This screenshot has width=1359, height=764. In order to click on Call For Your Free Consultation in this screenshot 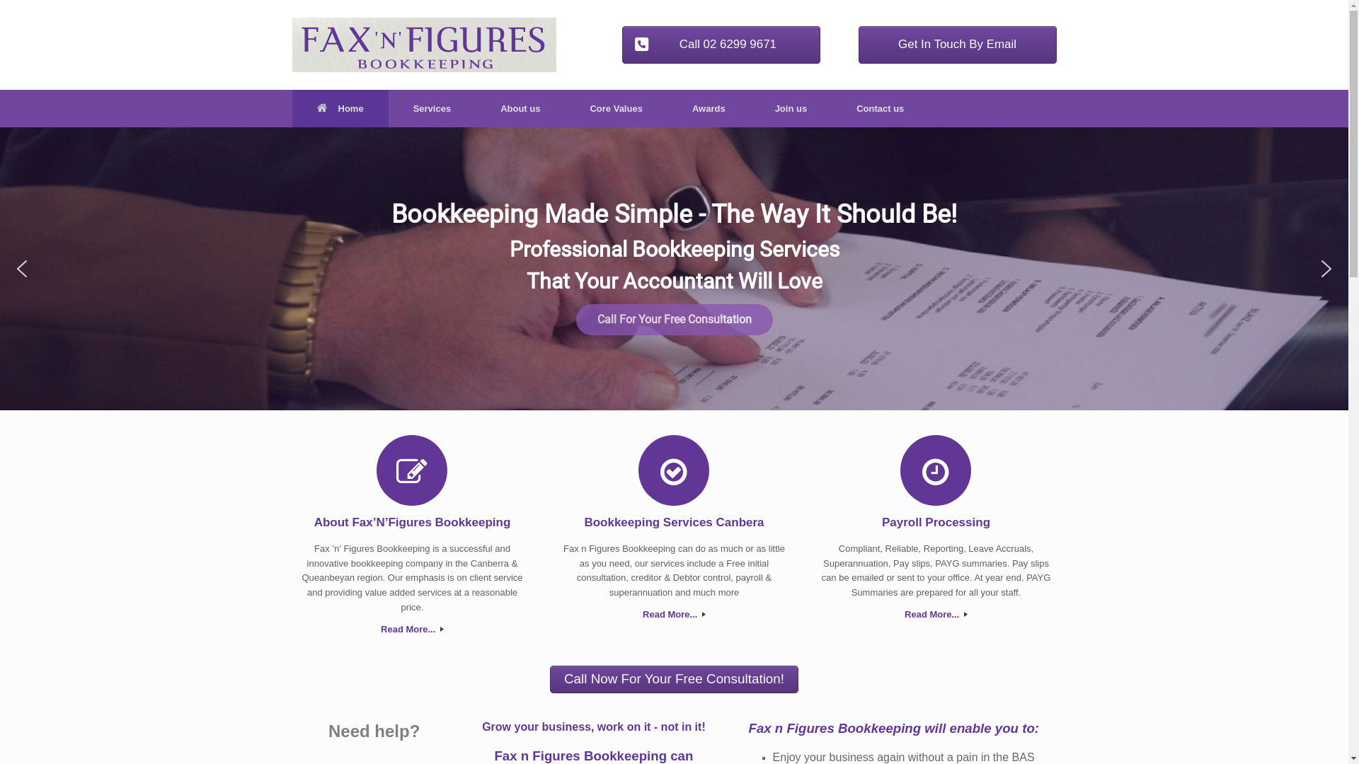, I will do `click(675, 320)`.